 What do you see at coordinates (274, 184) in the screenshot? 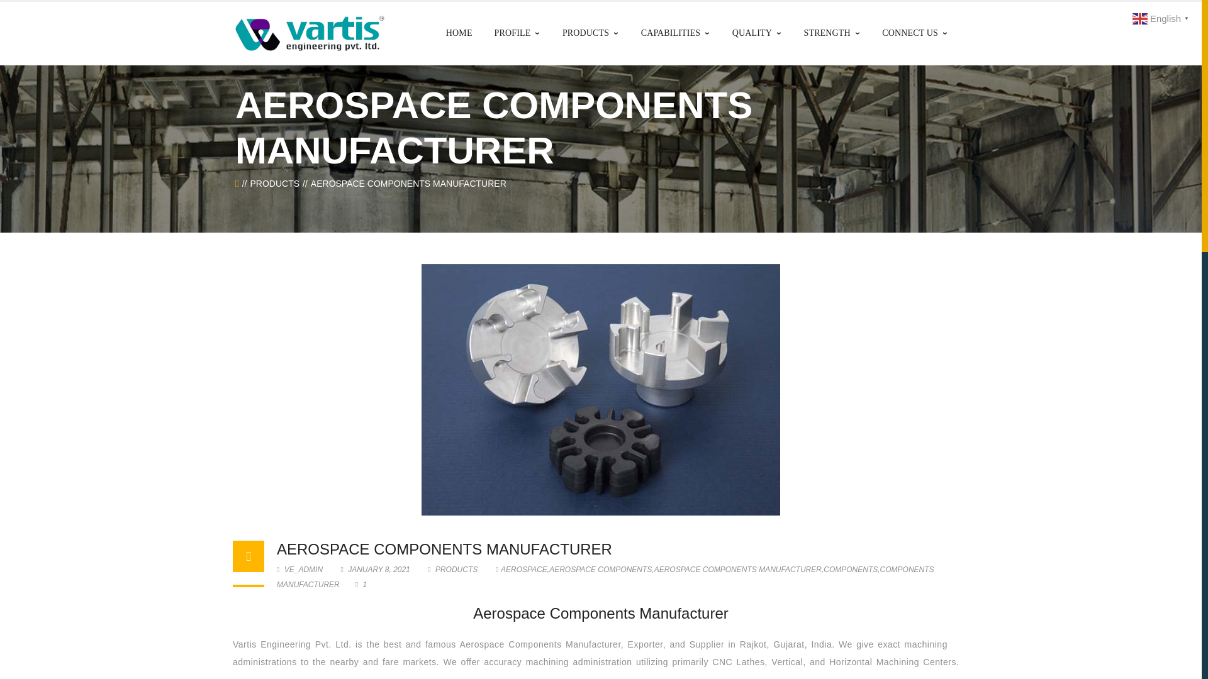
I see `PRODUCTS` at bounding box center [274, 184].